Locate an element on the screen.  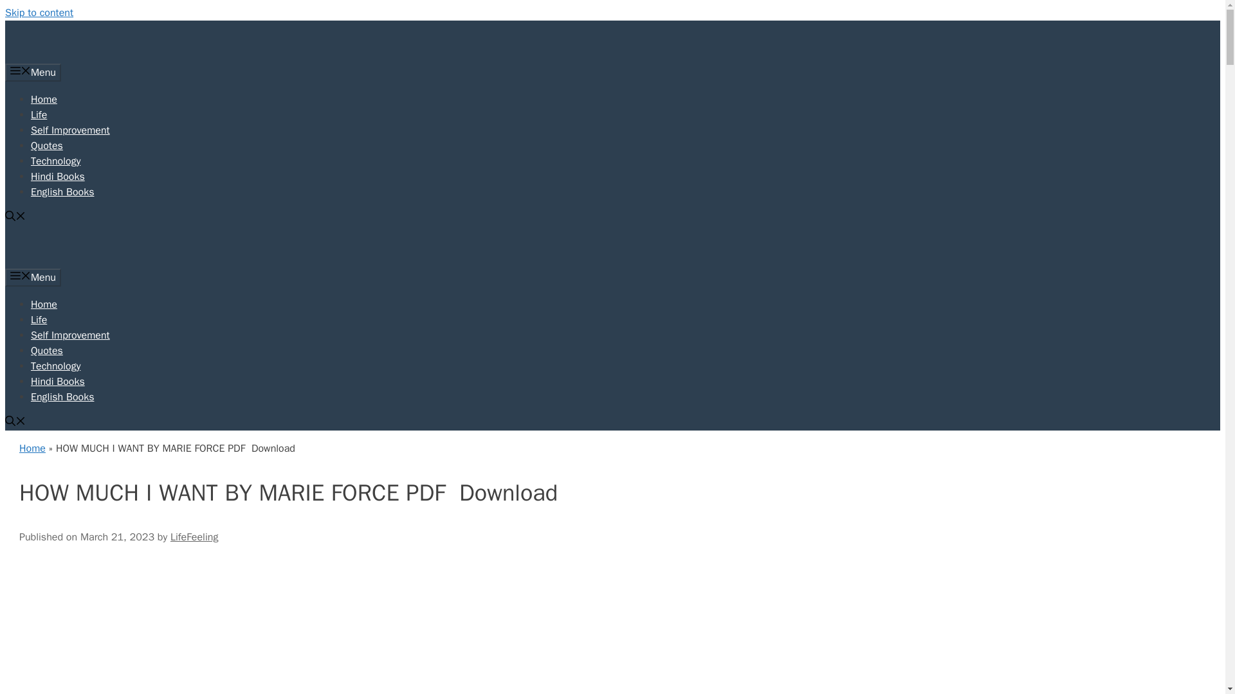
LifeFeeling is located at coordinates (100, 261).